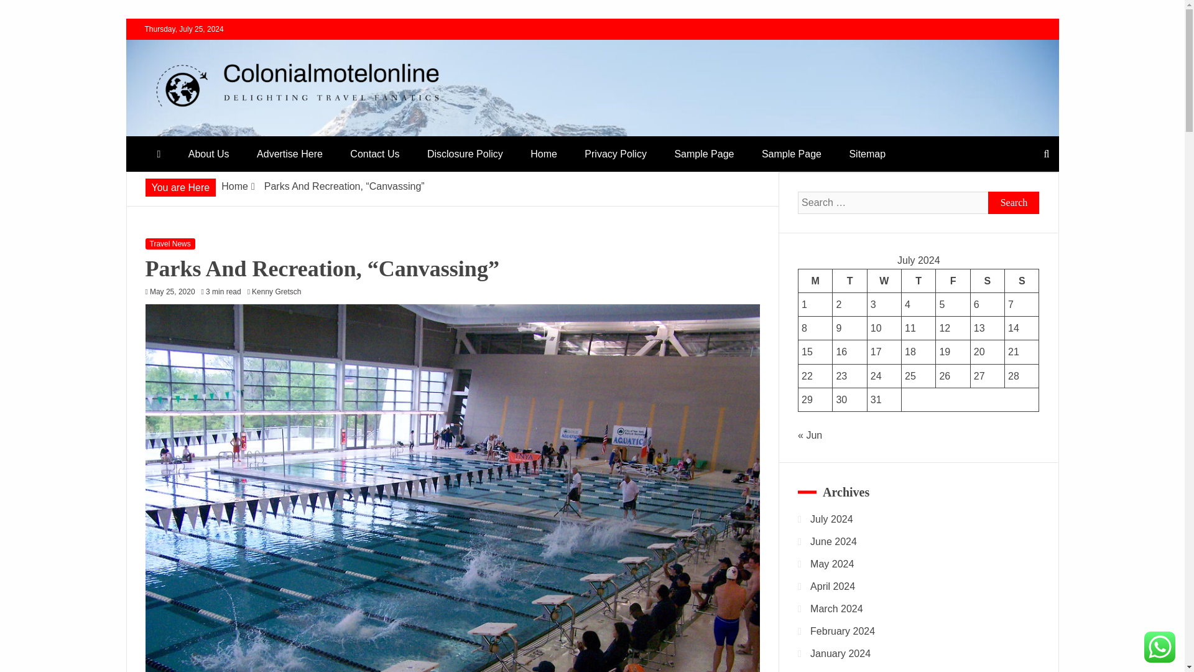  I want to click on Sunday, so click(1022, 280).